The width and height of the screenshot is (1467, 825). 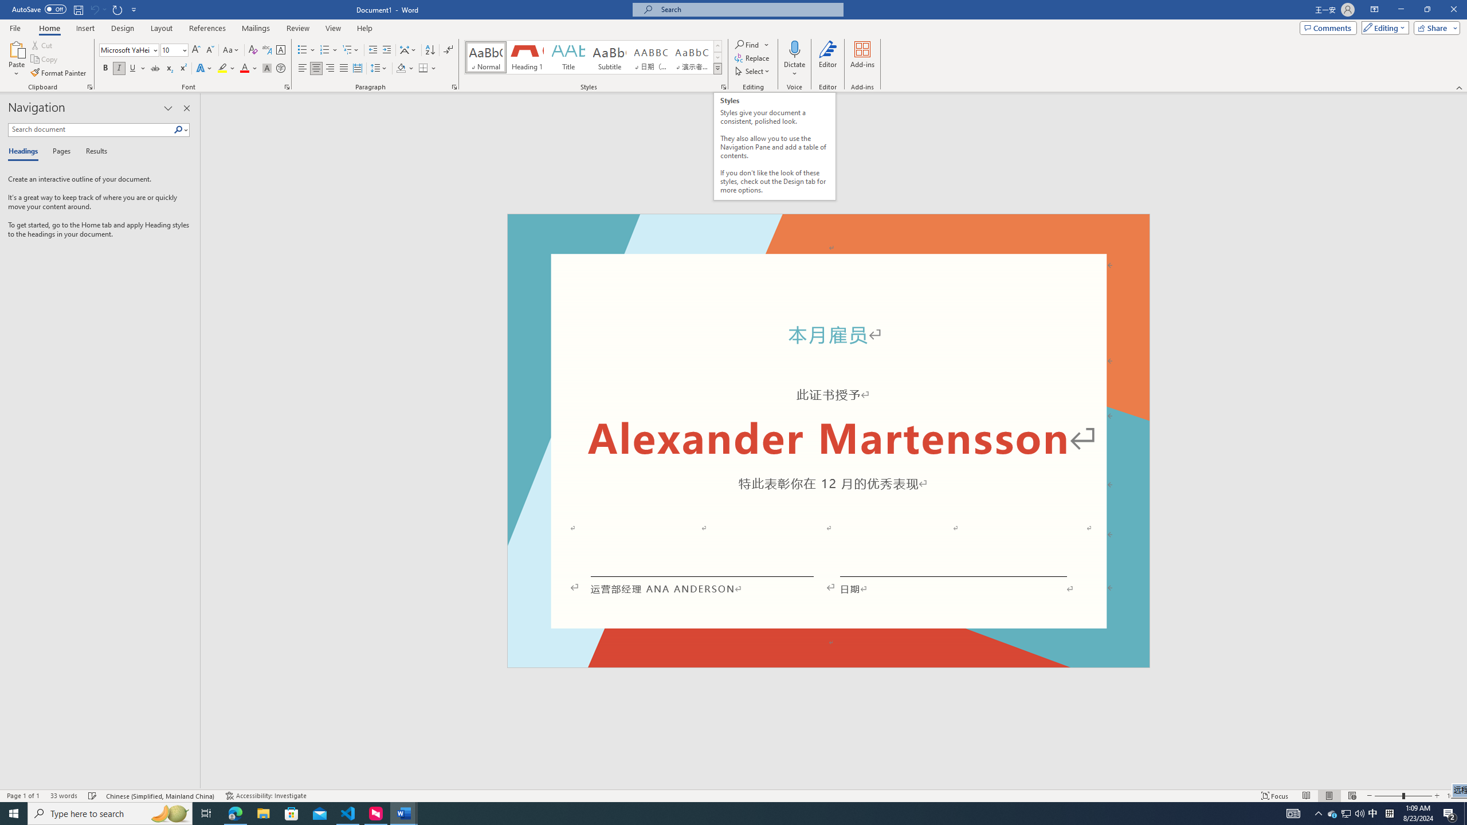 What do you see at coordinates (105, 69) in the screenshot?
I see `Bold` at bounding box center [105, 69].